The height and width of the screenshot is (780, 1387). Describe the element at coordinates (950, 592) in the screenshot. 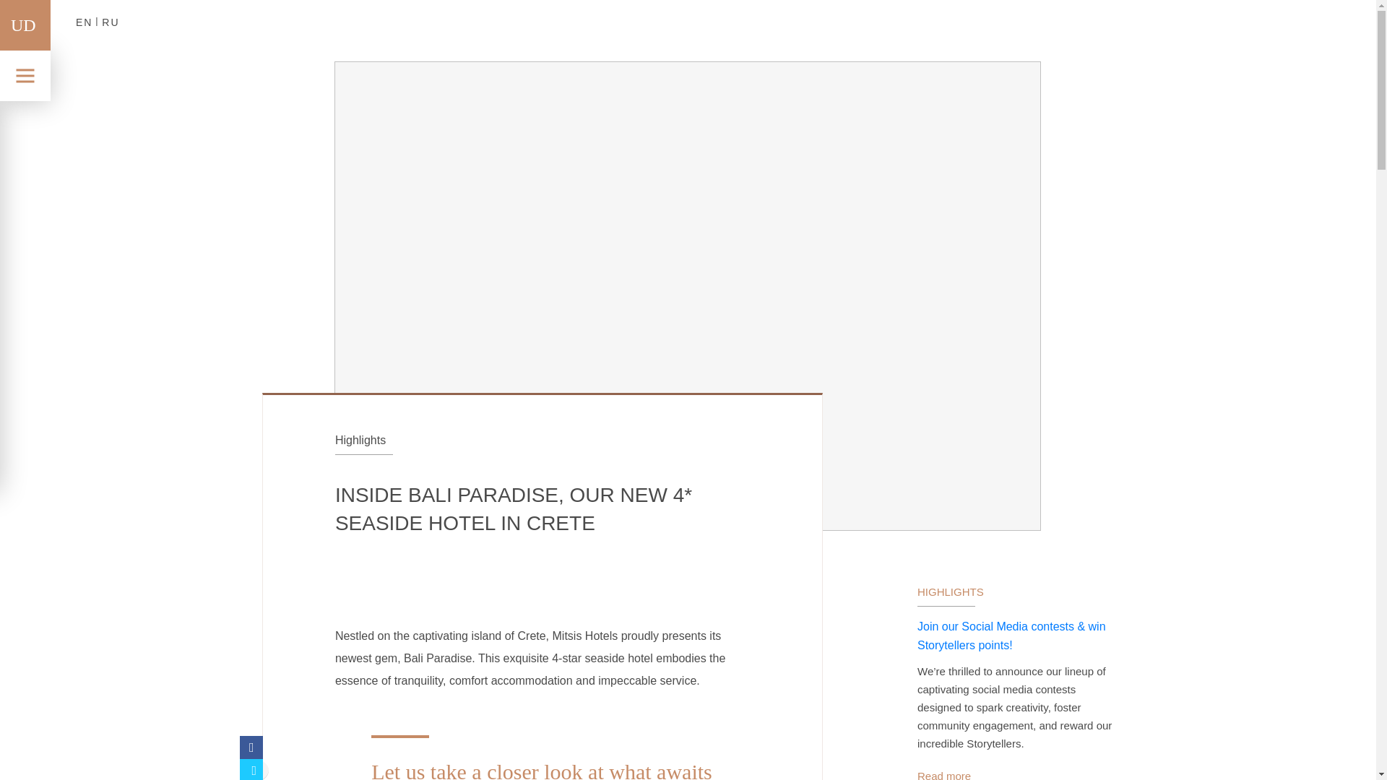

I see `HIGHLIGHTS` at that location.